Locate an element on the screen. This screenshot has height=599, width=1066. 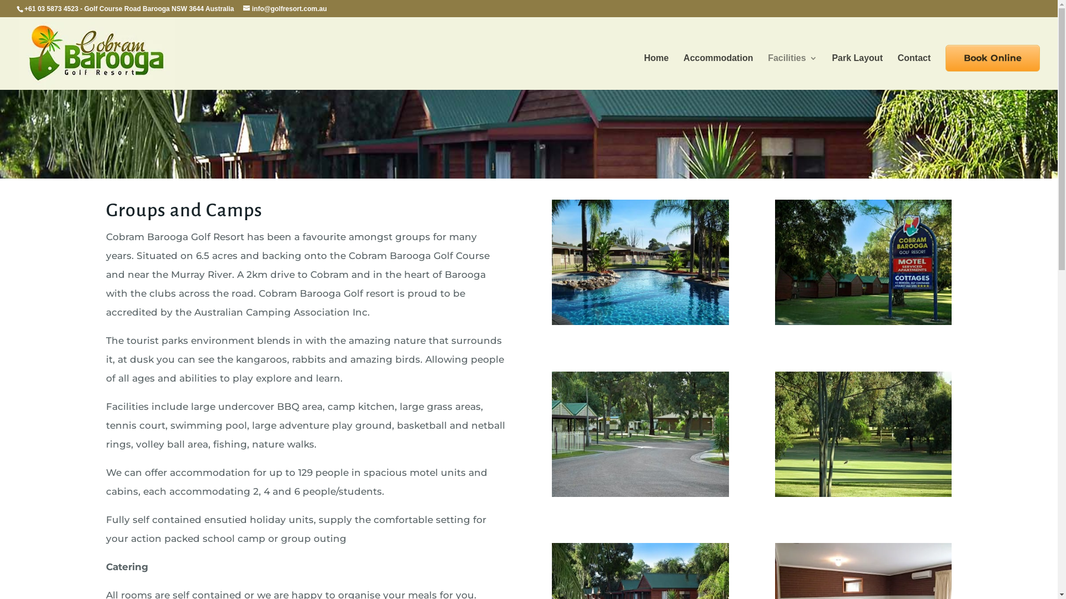
Facilities is located at coordinates (792, 72).